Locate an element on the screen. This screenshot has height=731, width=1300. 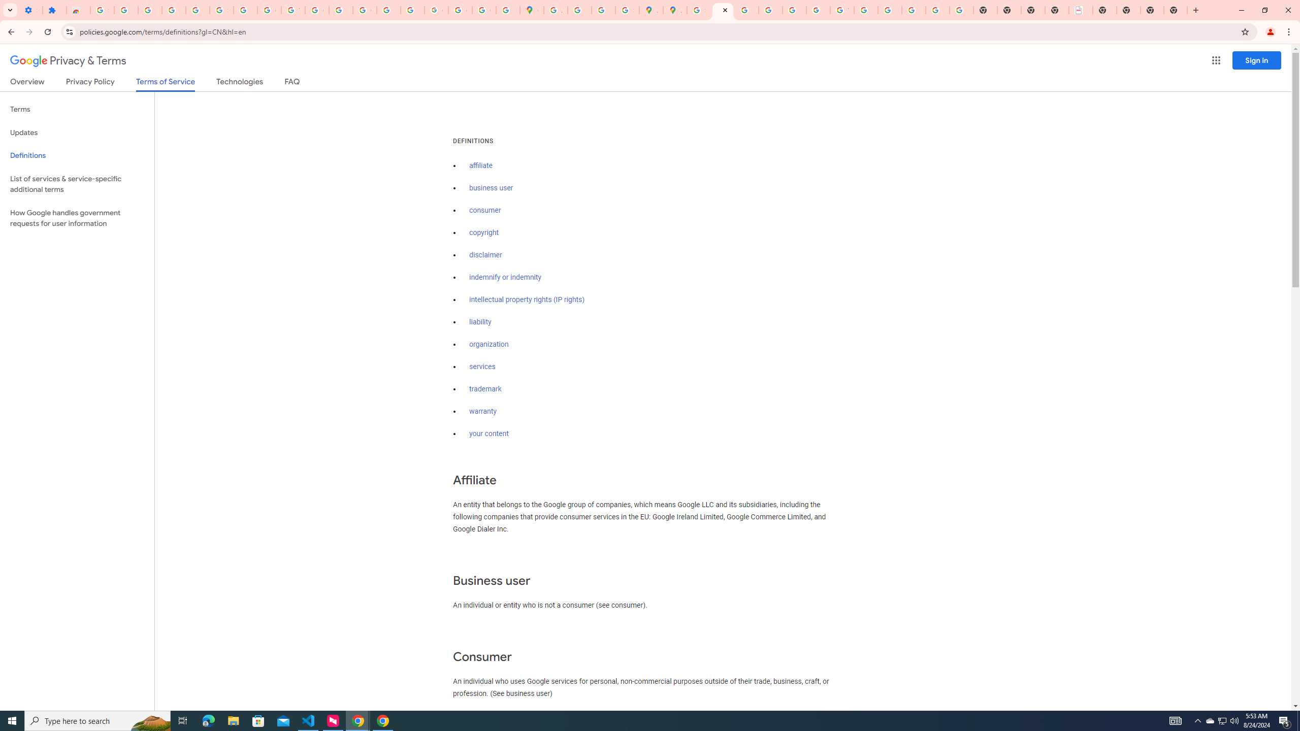
How Google handles government requests for user information is located at coordinates (77, 218).